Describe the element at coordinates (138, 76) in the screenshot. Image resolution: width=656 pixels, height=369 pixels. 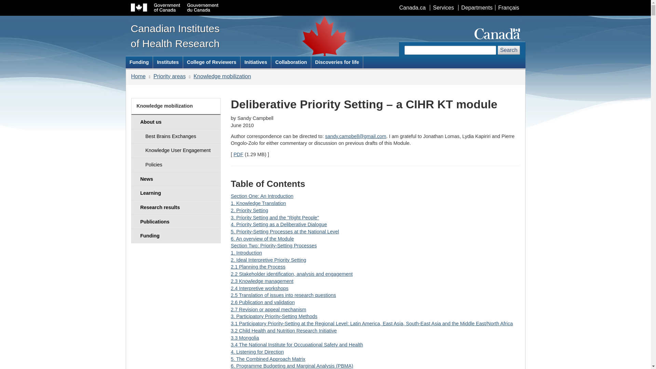
I see `Home` at that location.